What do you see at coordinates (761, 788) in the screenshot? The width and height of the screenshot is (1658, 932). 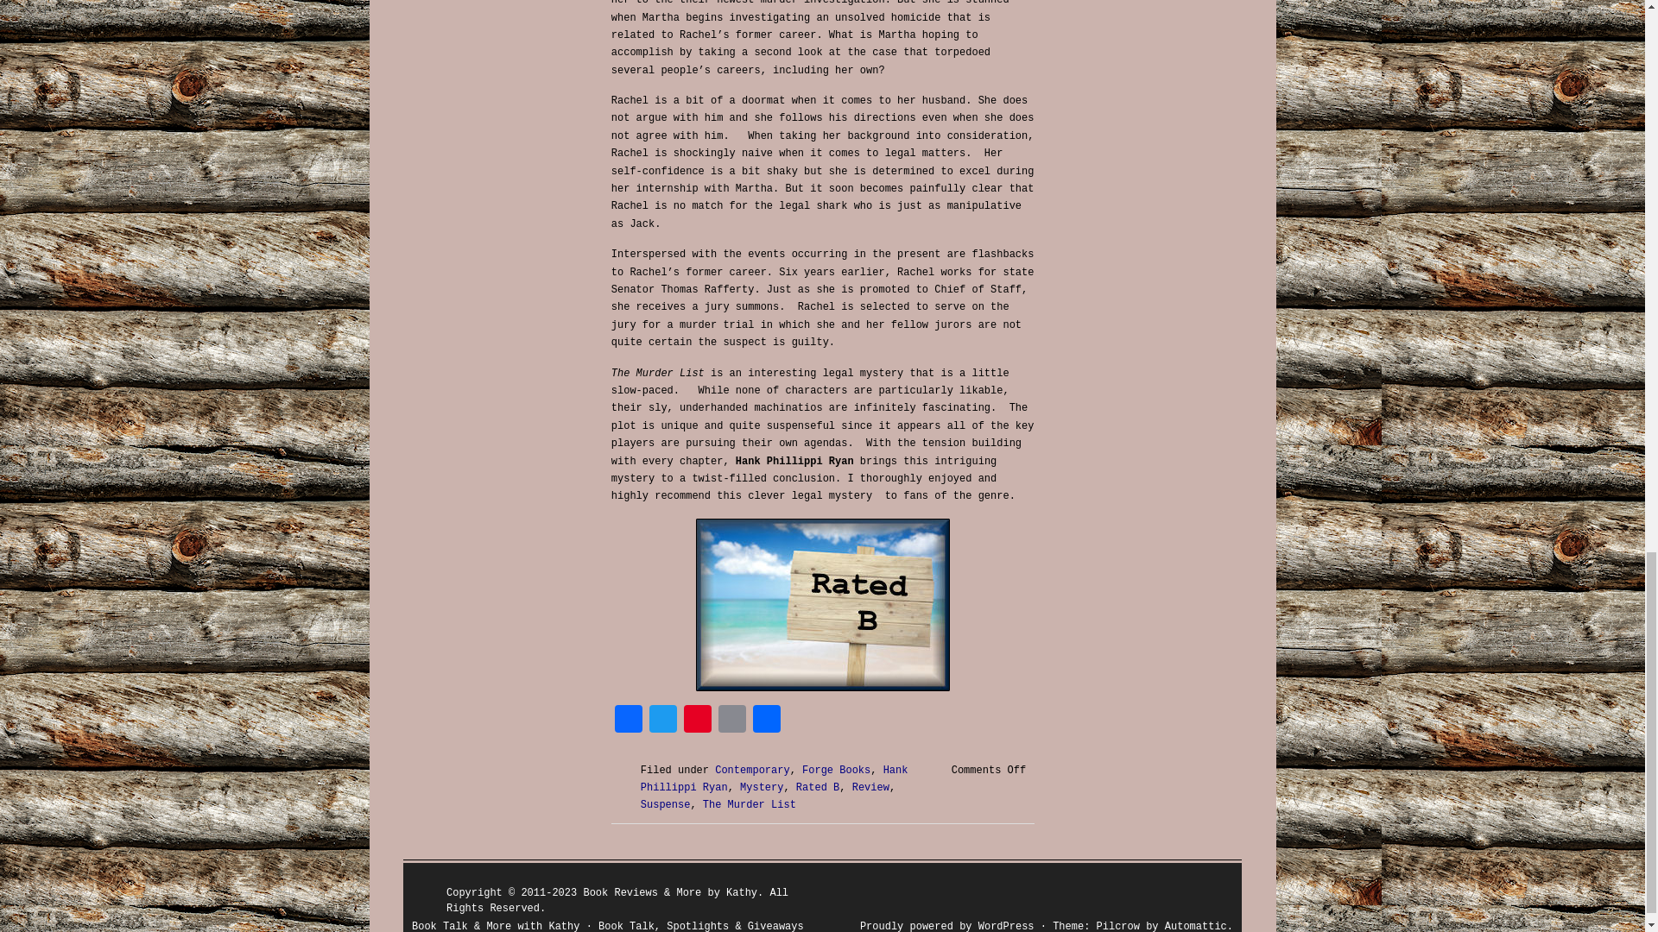 I see `Mystery` at bounding box center [761, 788].